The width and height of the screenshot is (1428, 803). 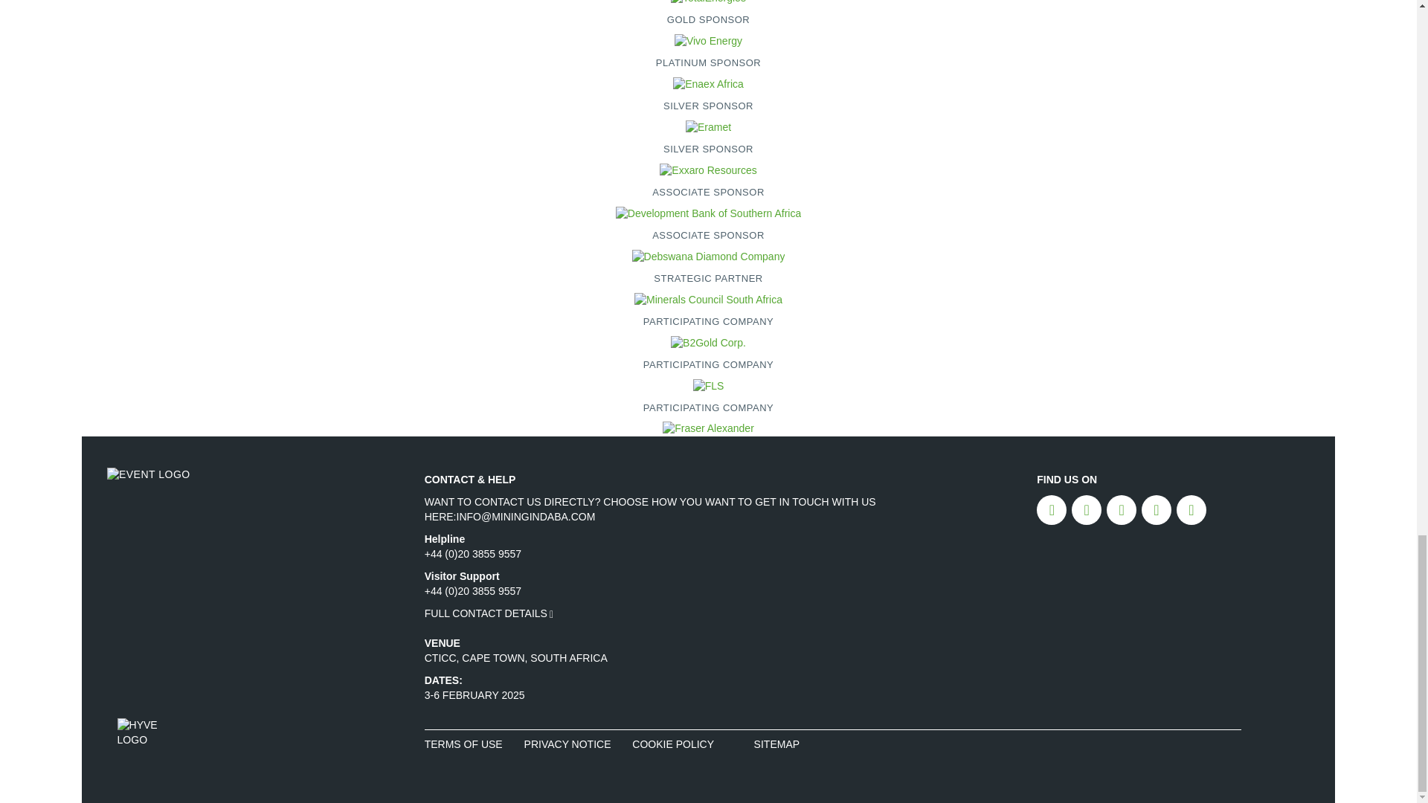 I want to click on Eramet, so click(x=708, y=128).